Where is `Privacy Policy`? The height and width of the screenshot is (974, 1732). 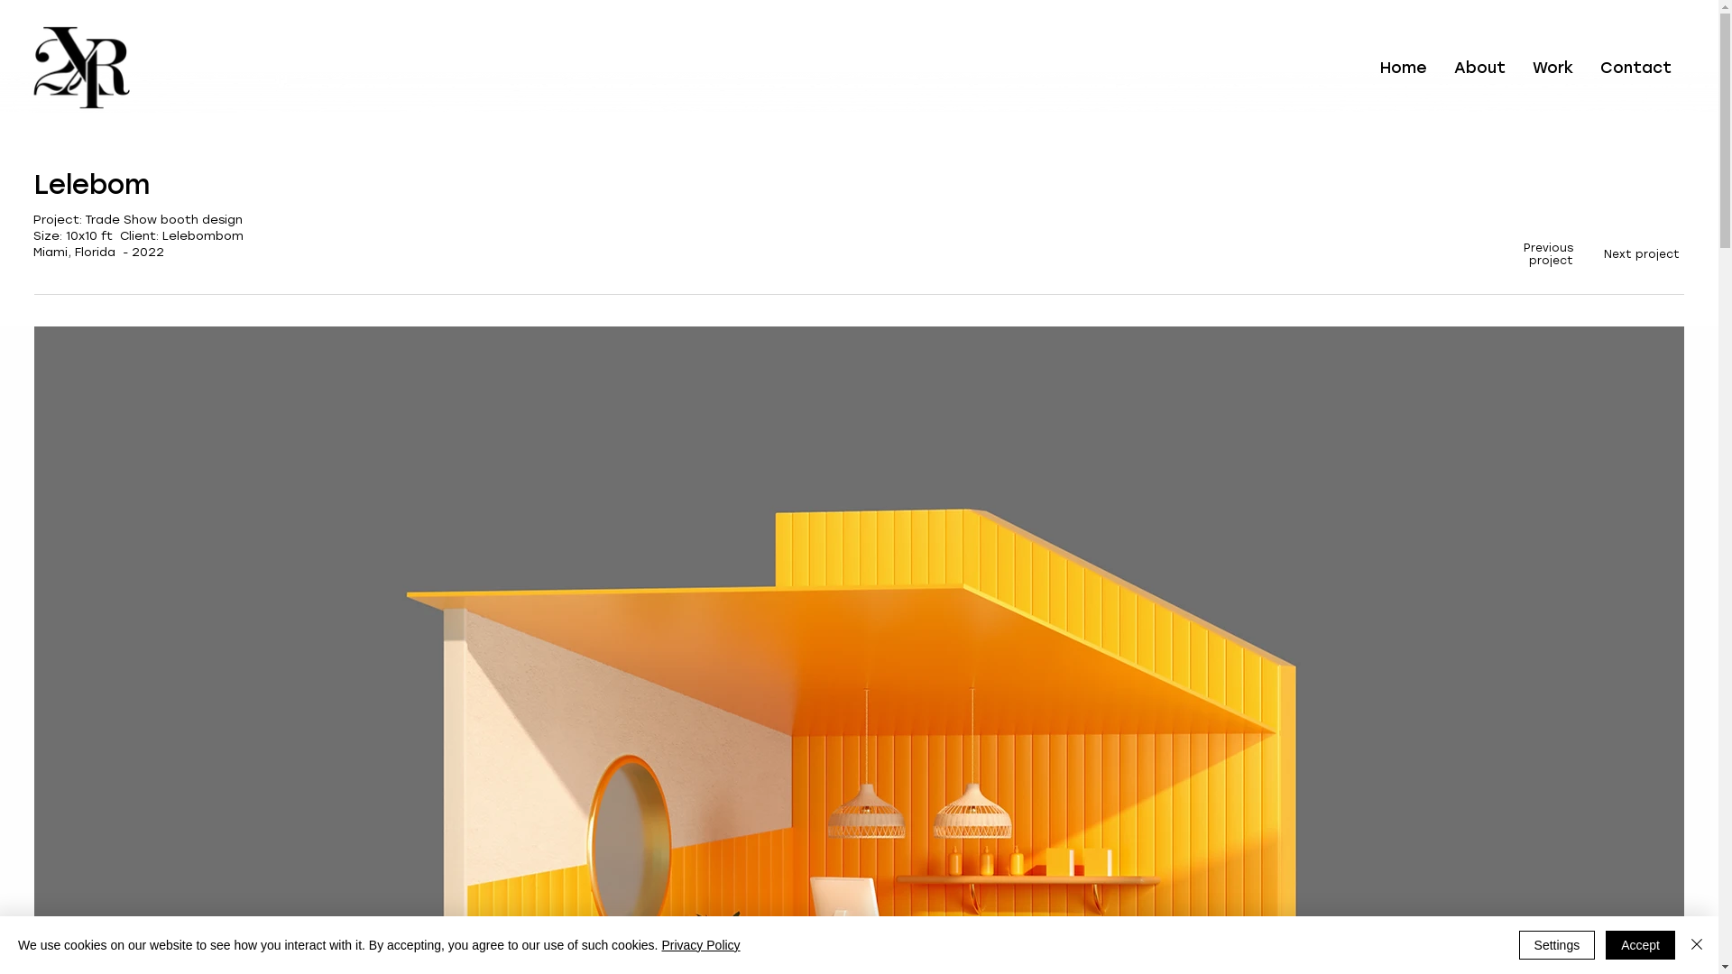 Privacy Policy is located at coordinates (700, 945).